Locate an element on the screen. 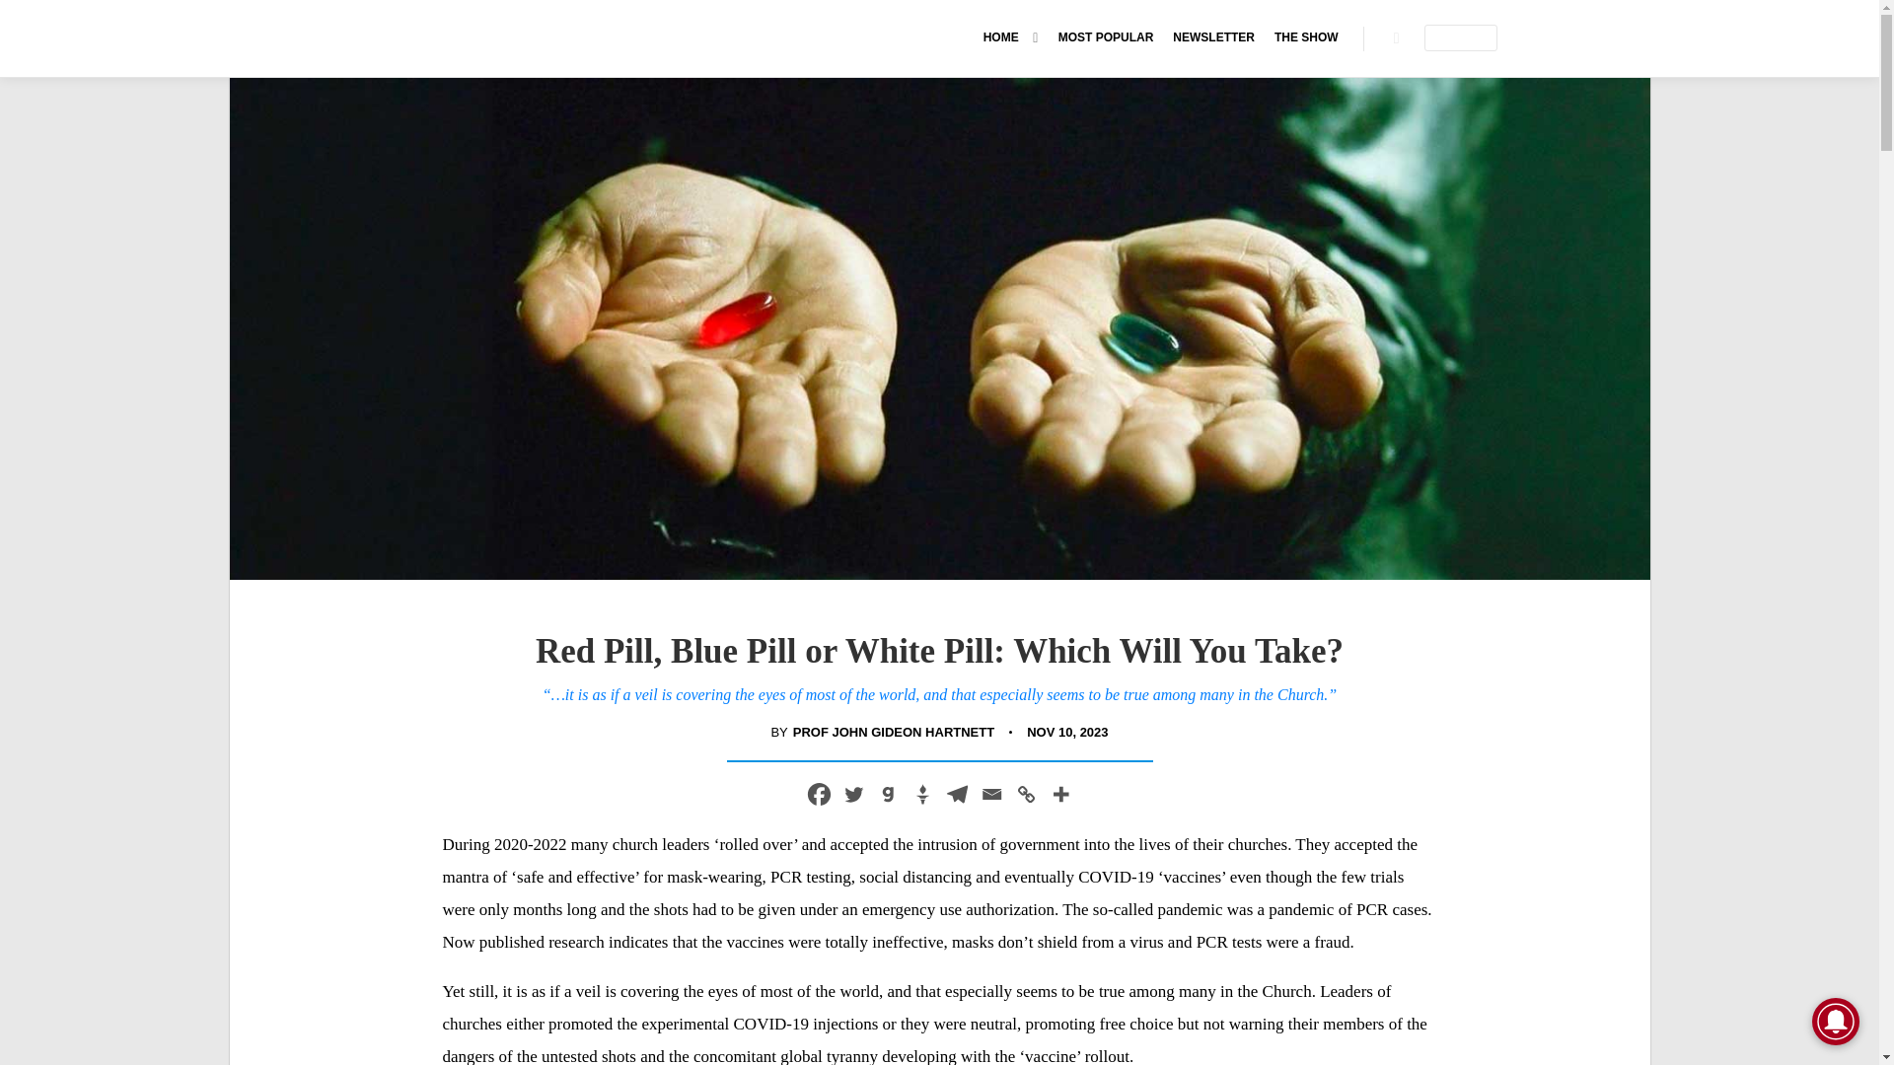 The width and height of the screenshot is (1894, 1065). More is located at coordinates (1059, 793).